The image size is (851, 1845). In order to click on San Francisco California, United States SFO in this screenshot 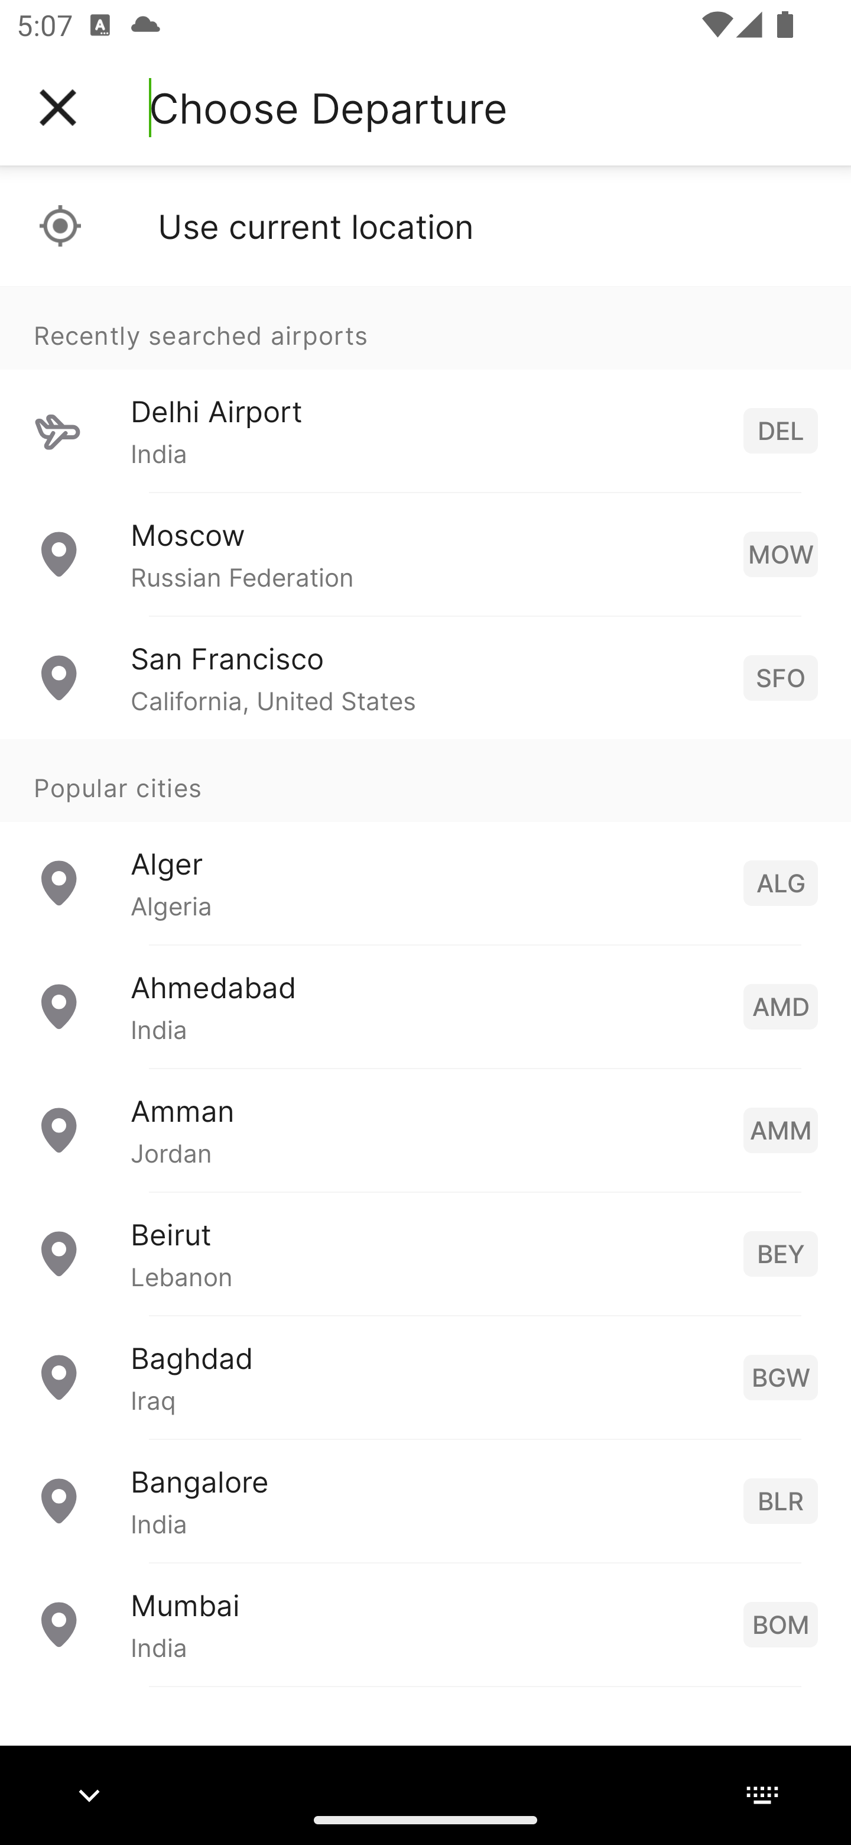, I will do `click(425, 678)`.